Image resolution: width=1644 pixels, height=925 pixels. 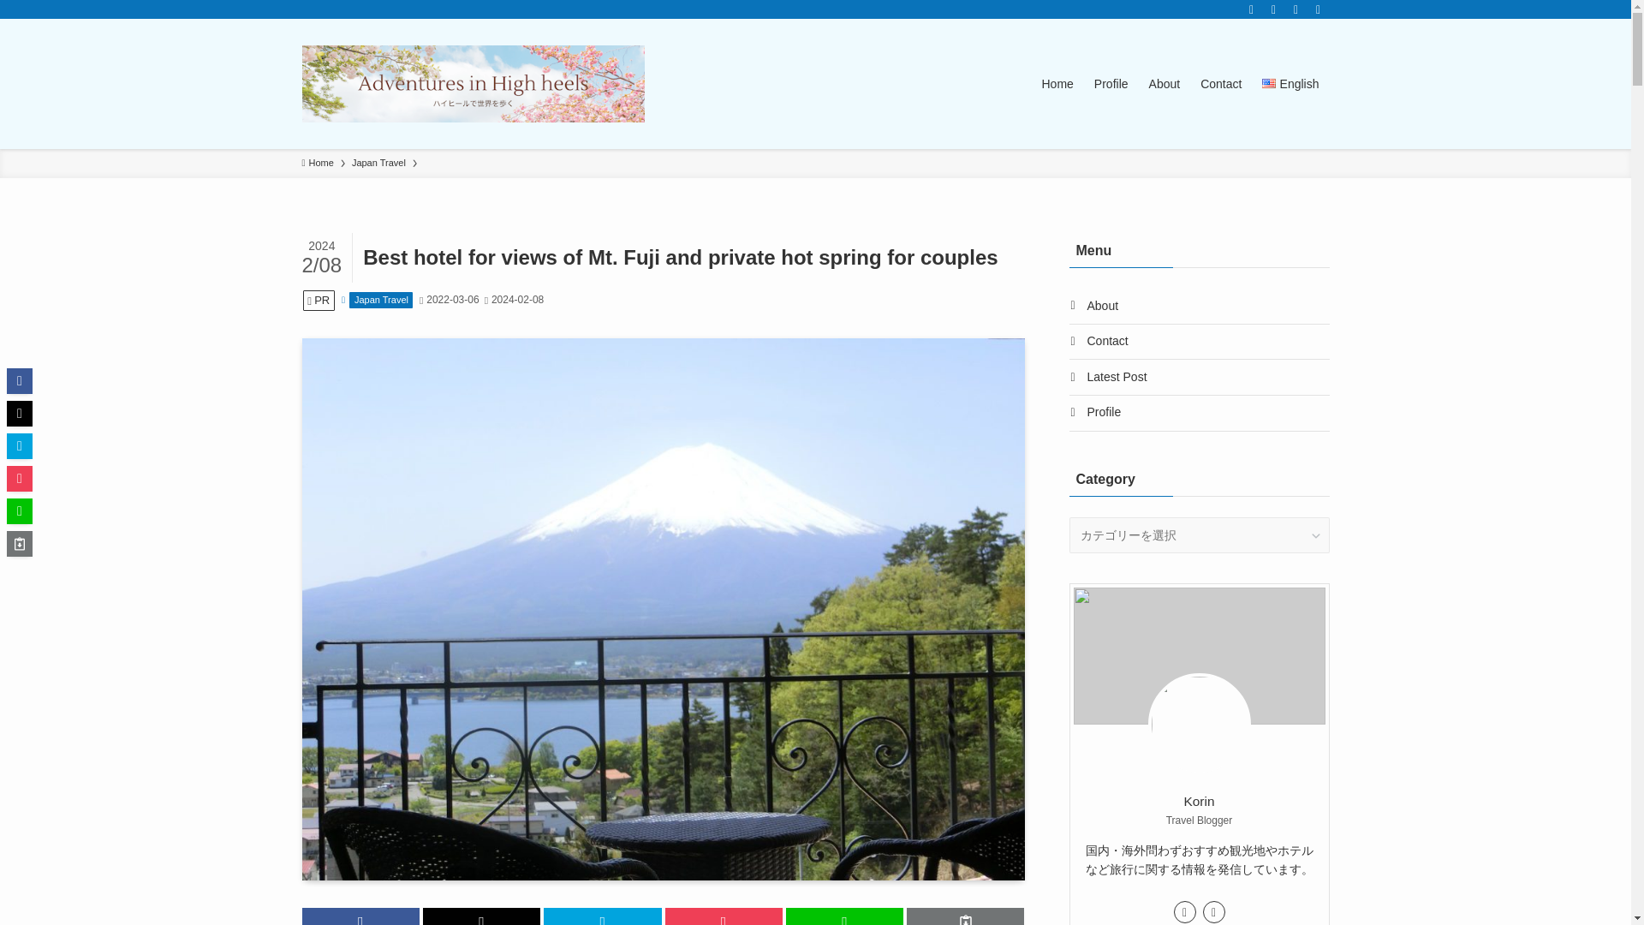 What do you see at coordinates (360, 916) in the screenshot?
I see `Share on Facebook` at bounding box center [360, 916].